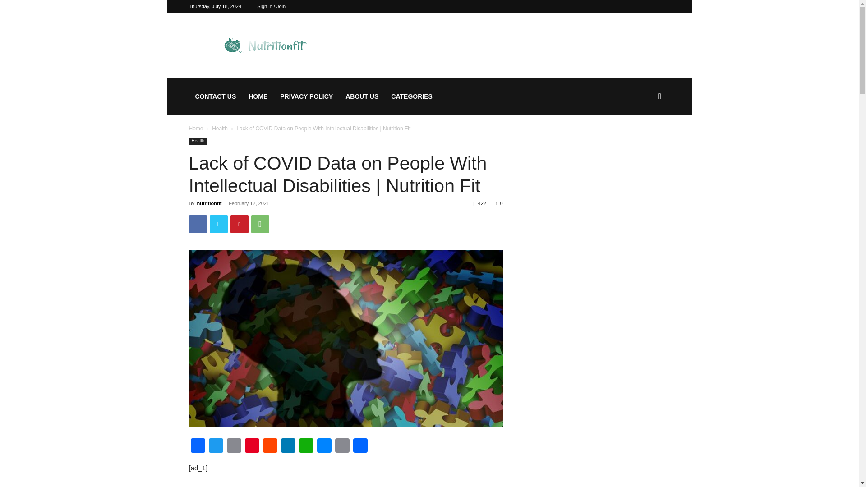 This screenshot has height=487, width=866. Describe the element at coordinates (288, 446) in the screenshot. I see `LinkedIn` at that location.